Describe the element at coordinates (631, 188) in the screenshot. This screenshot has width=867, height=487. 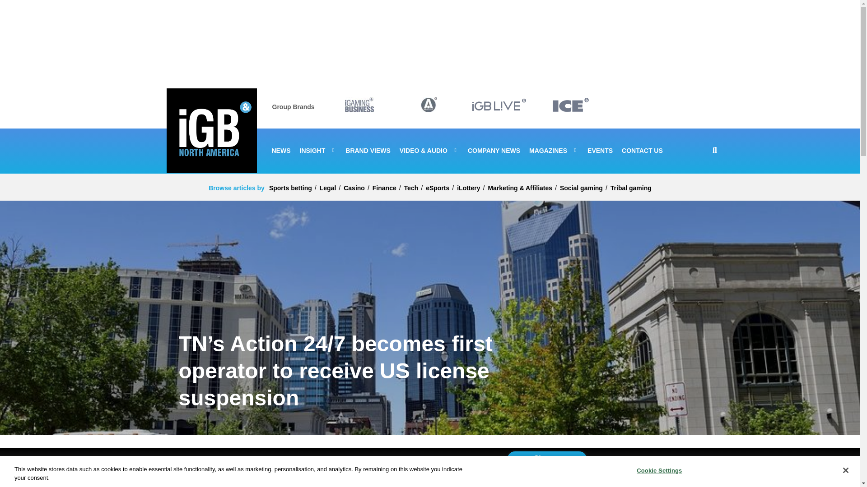
I see `Tribal gaming` at that location.